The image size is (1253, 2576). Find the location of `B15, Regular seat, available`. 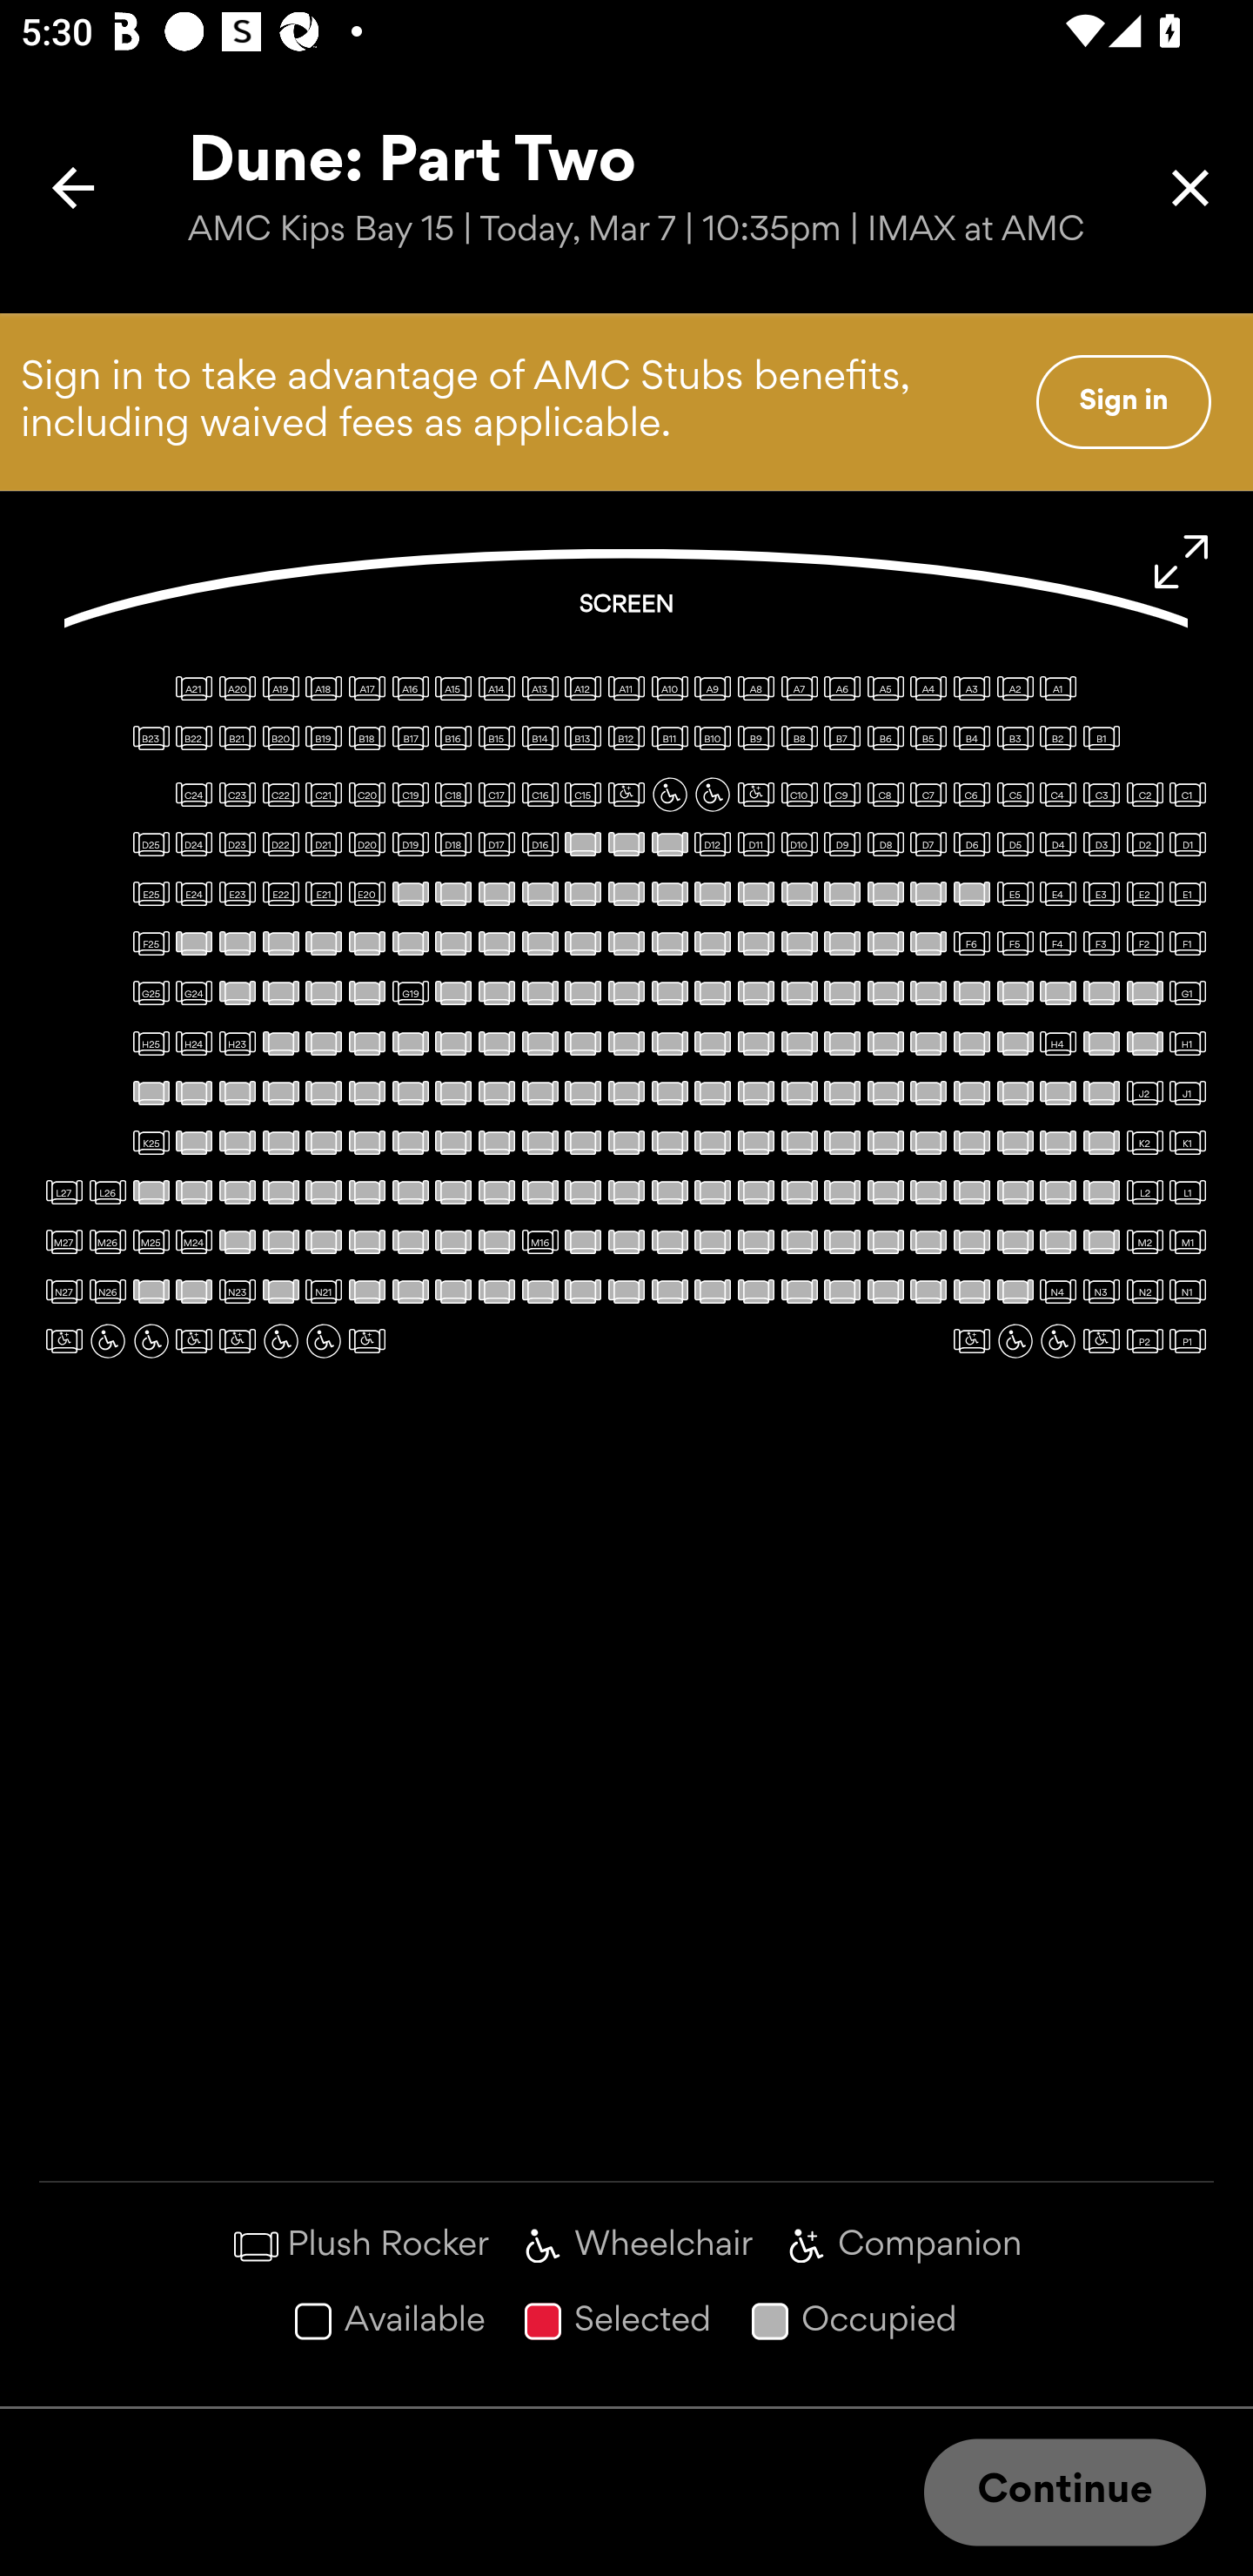

B15, Regular seat, available is located at coordinates (496, 738).